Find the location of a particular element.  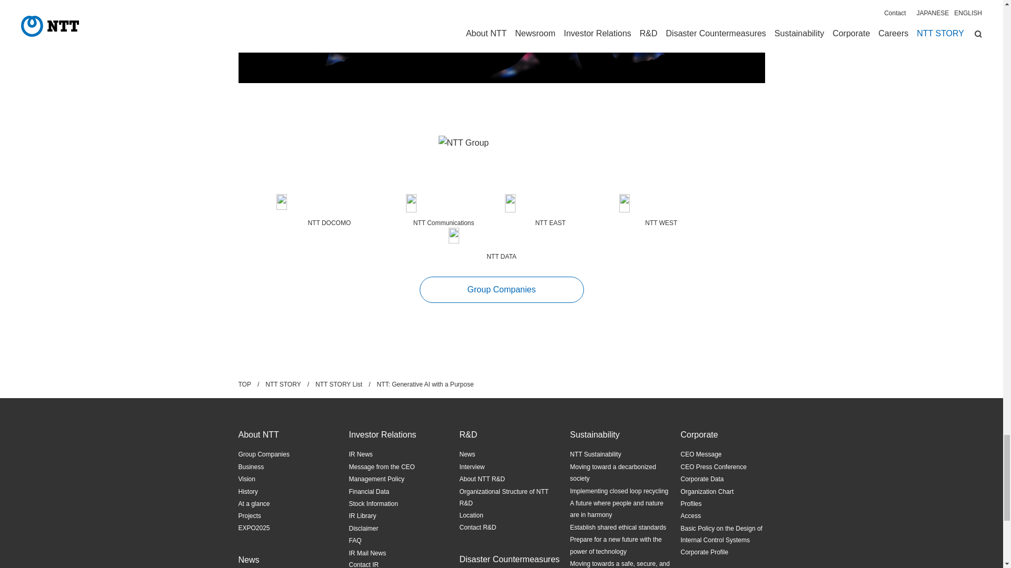

NTT EAST is located at coordinates (550, 211).